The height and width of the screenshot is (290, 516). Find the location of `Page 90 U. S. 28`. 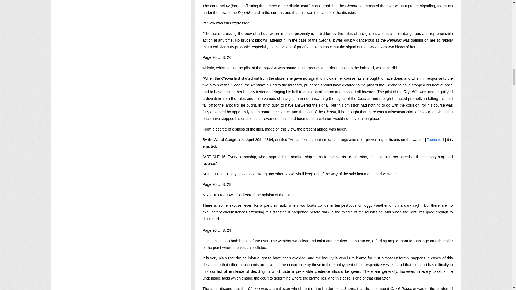

Page 90 U. S. 28 is located at coordinates (217, 184).